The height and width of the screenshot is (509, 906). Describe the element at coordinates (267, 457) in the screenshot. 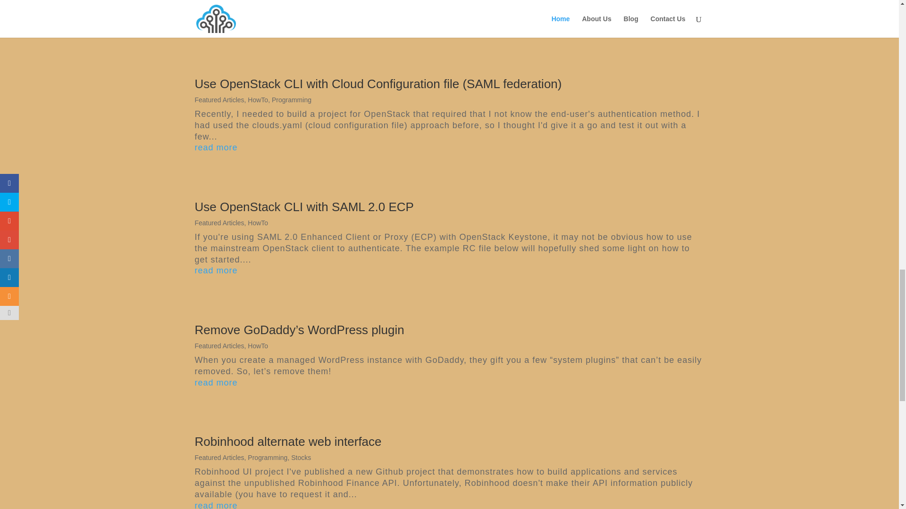

I see `Programming` at that location.